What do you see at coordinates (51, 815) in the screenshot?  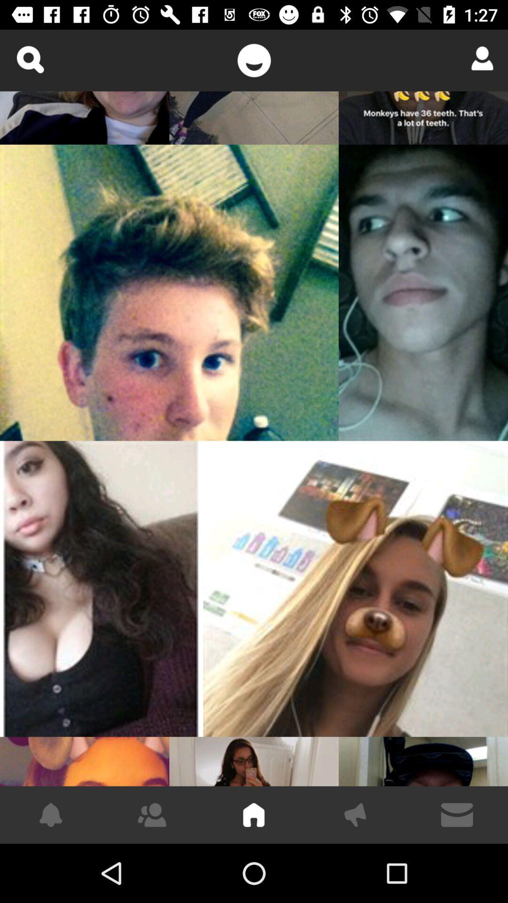 I see `go to alarm icon at the bottom row` at bounding box center [51, 815].